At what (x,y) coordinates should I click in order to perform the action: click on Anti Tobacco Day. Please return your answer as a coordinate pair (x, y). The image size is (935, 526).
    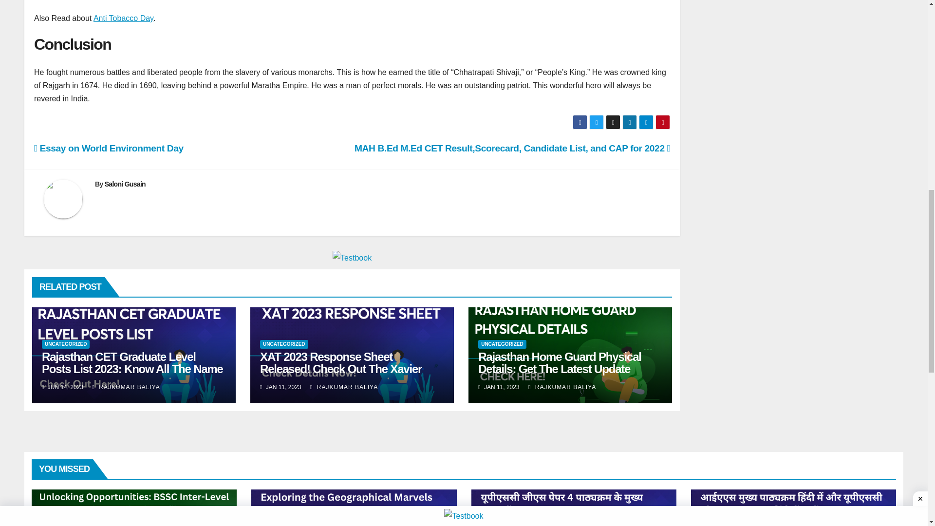
    Looking at the image, I should click on (123, 19).